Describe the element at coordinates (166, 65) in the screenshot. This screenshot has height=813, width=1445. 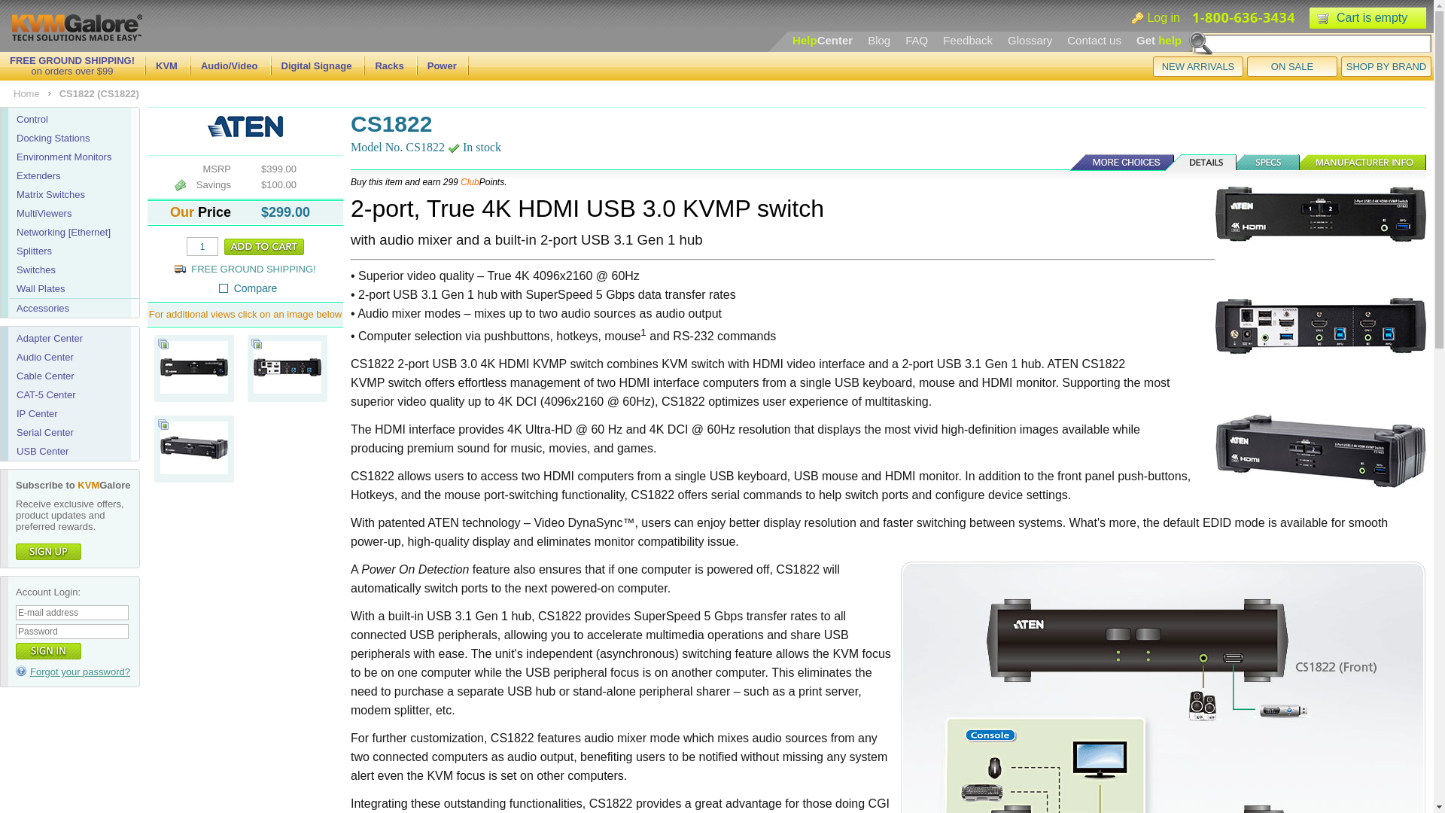
I see `KVM` at that location.